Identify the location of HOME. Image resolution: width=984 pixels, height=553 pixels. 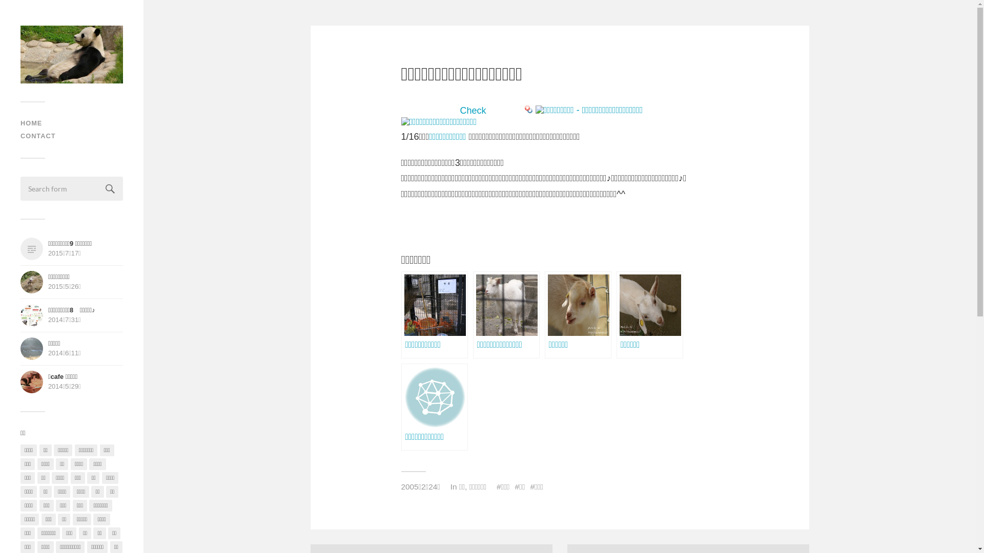
(31, 123).